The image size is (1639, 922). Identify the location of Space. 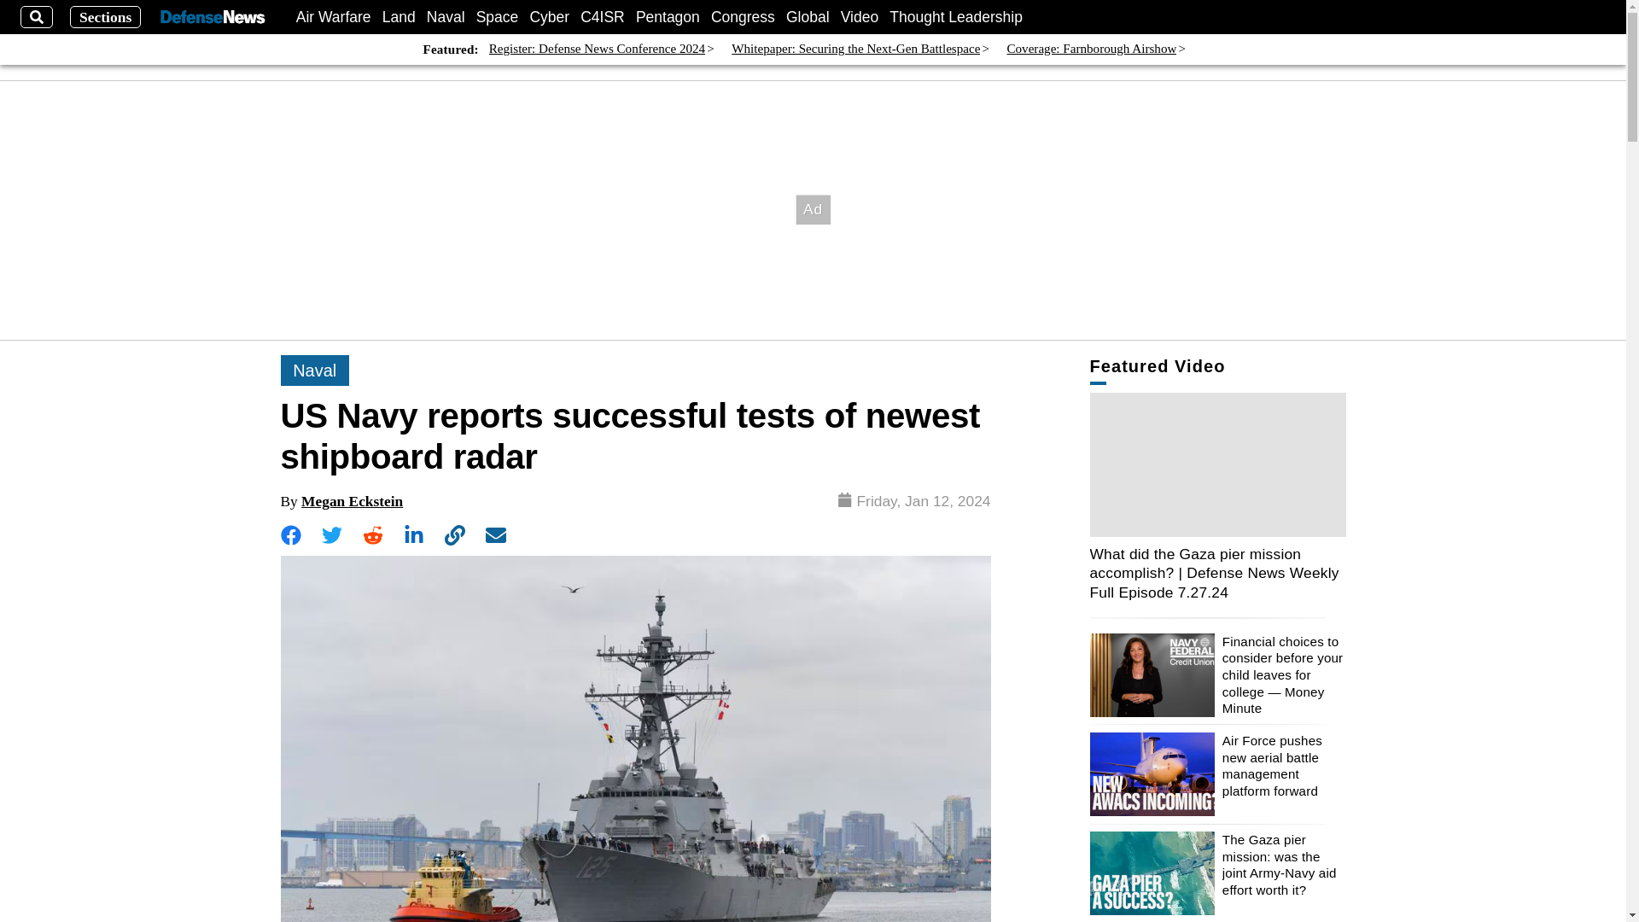
(498, 17).